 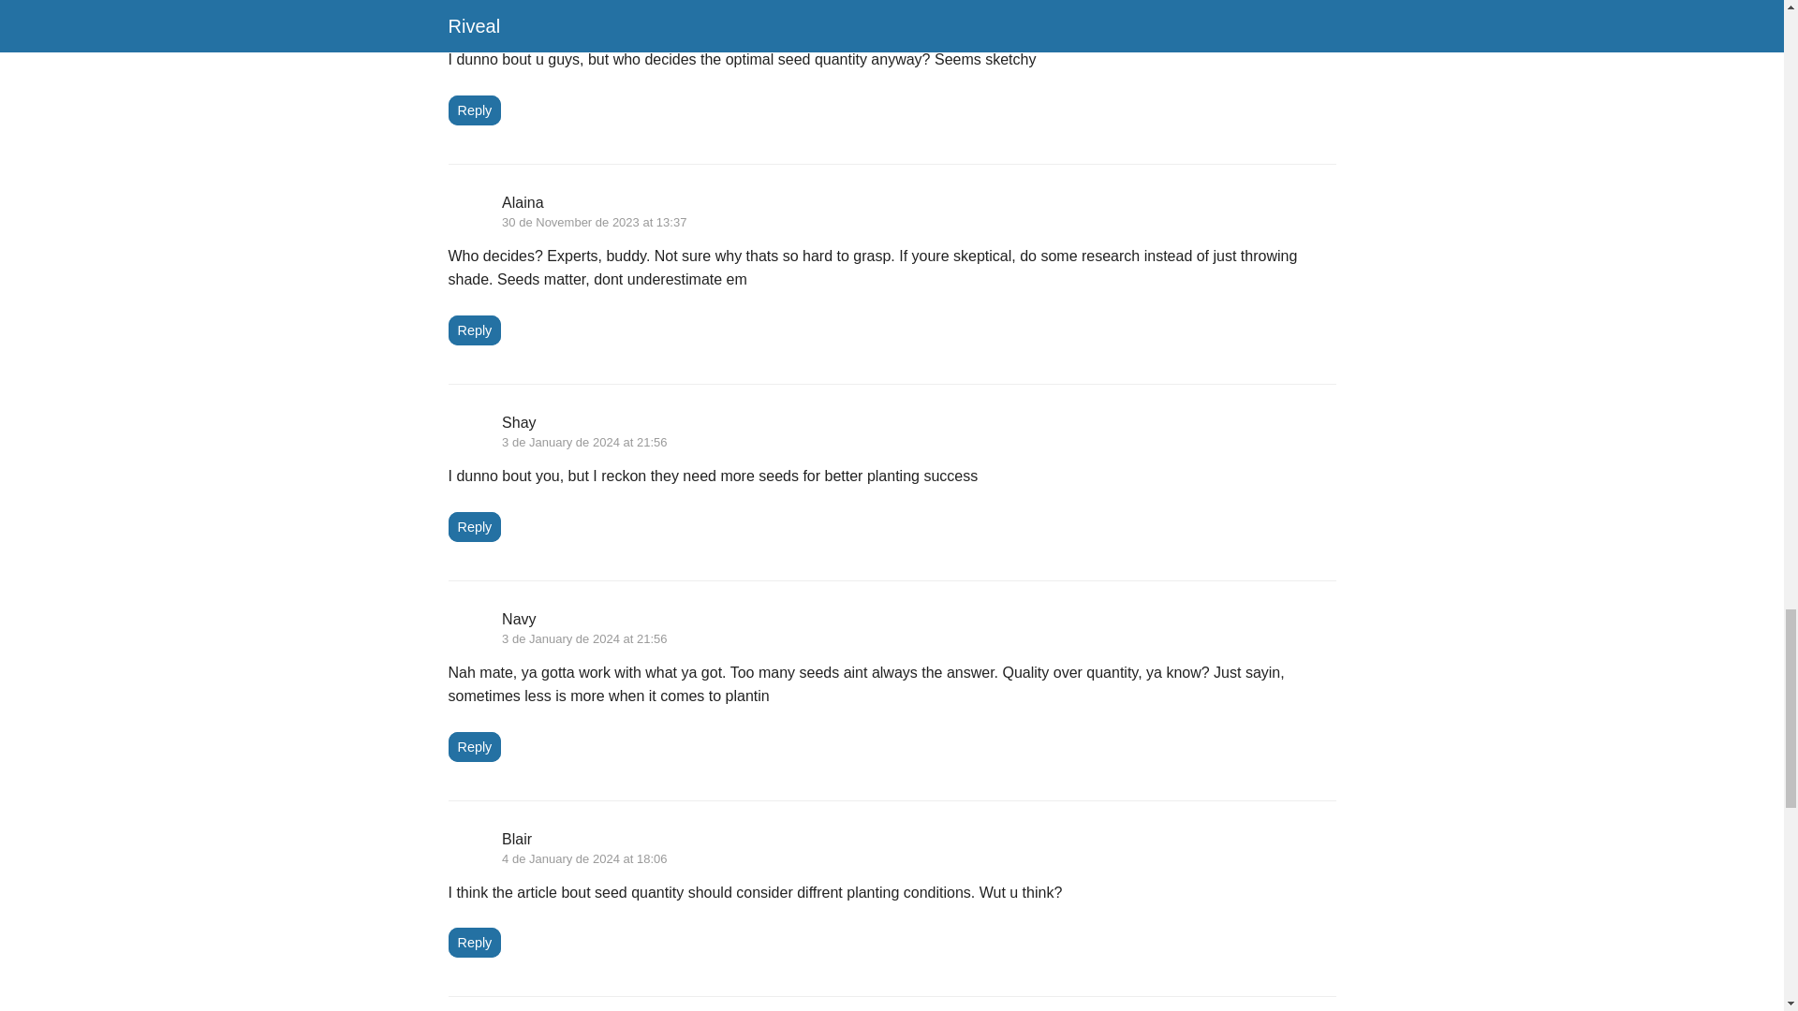 What do you see at coordinates (474, 110) in the screenshot?
I see `Reply` at bounding box center [474, 110].